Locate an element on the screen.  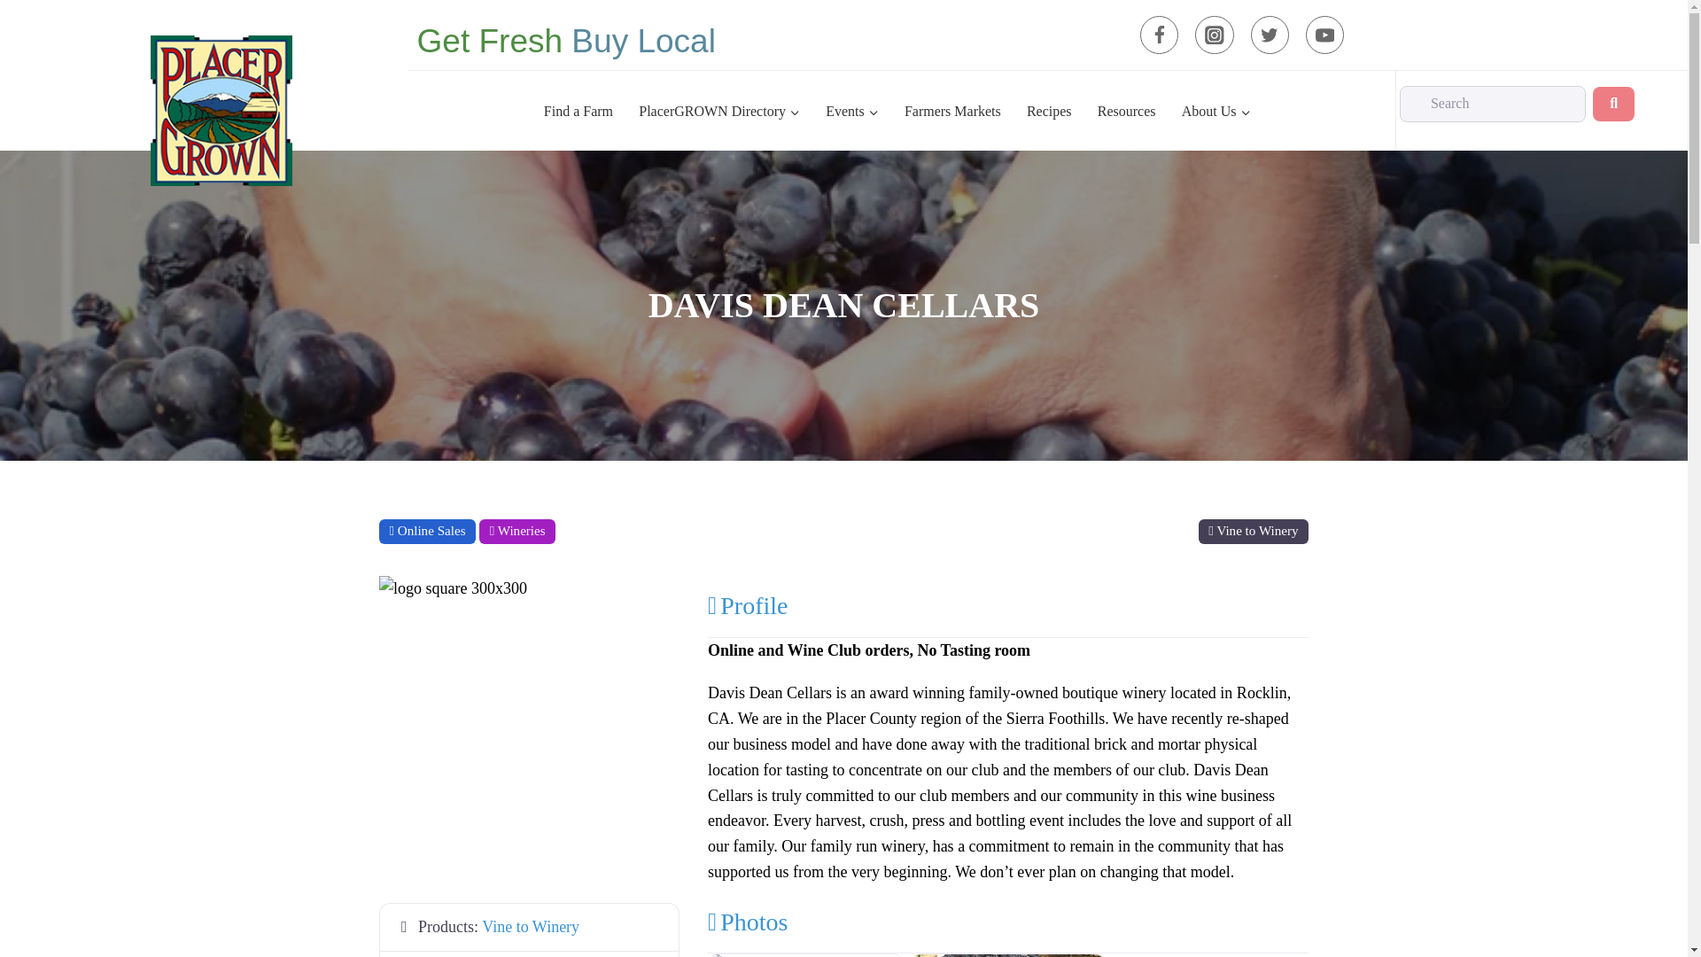
Find a Farm is located at coordinates (578, 110).